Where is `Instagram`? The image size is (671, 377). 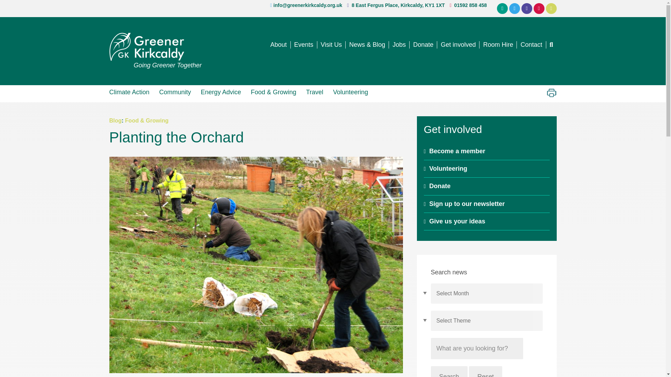
Instagram is located at coordinates (539, 8).